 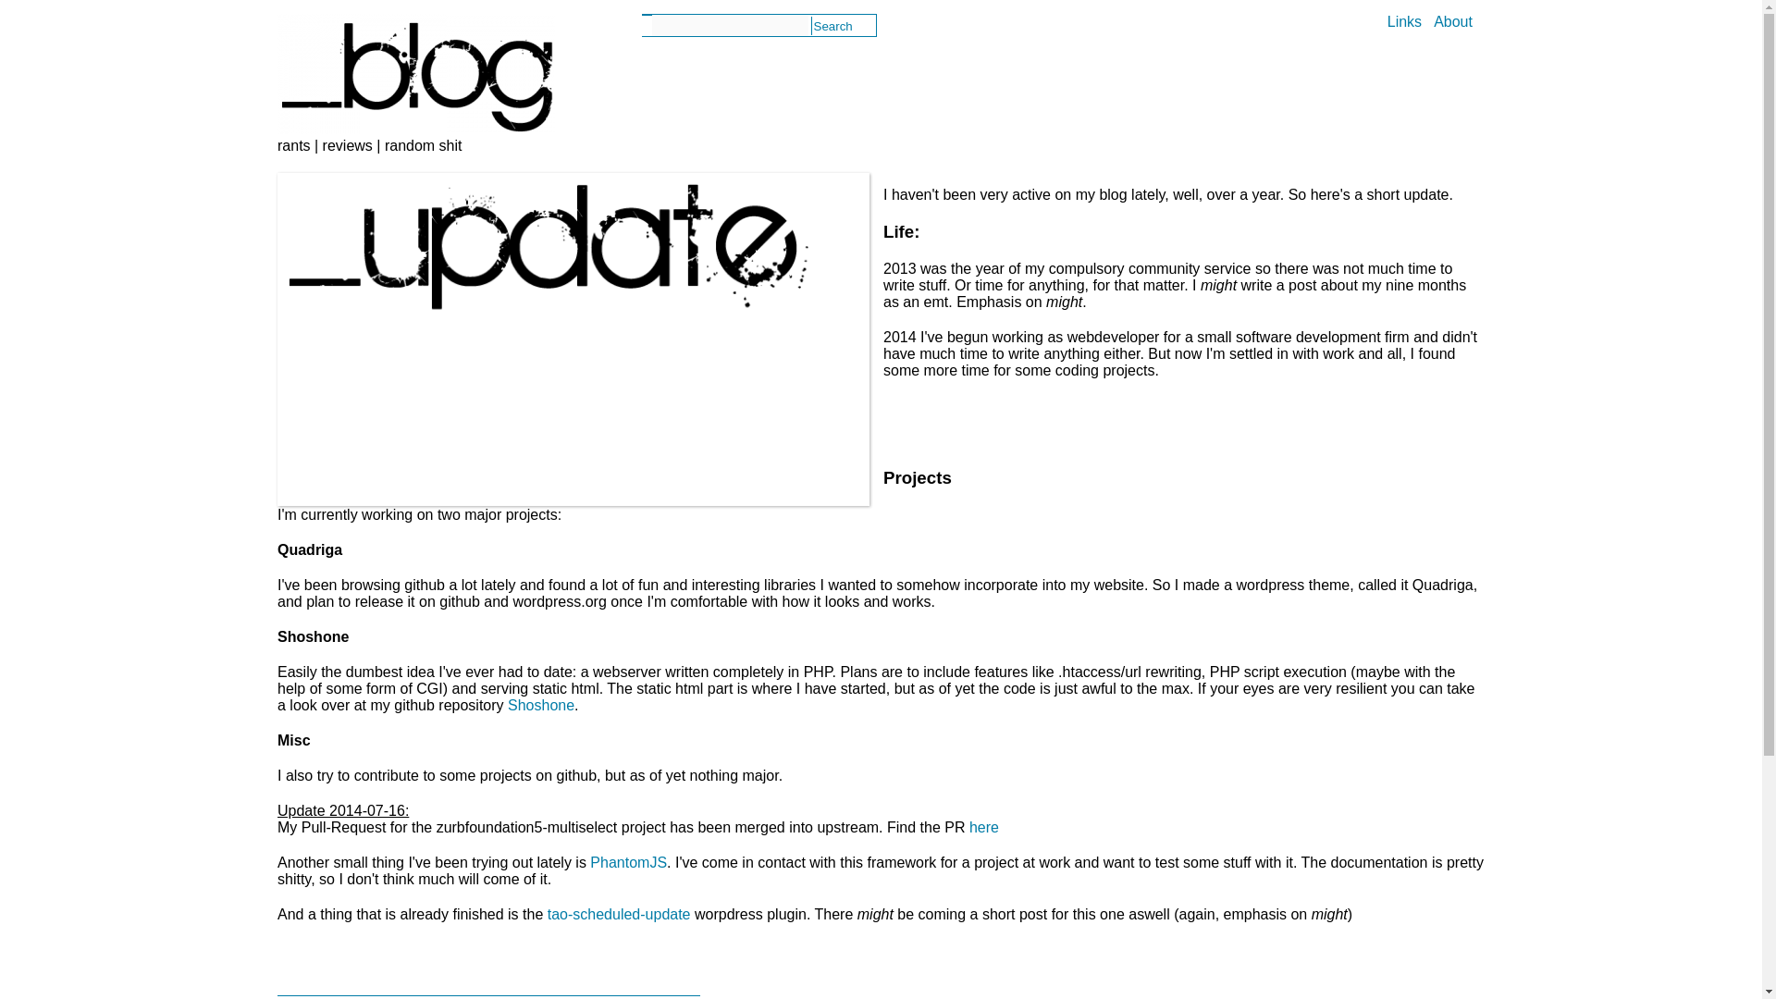 I want to click on About, so click(x=1452, y=22).